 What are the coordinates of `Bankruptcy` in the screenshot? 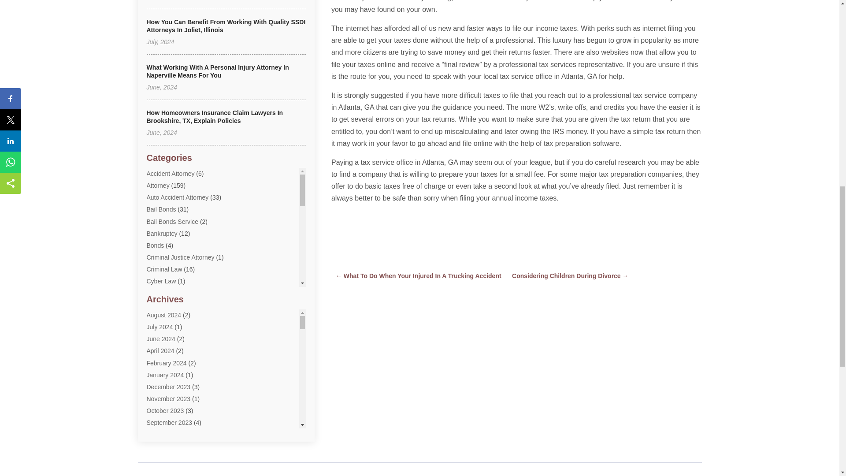 It's located at (161, 233).